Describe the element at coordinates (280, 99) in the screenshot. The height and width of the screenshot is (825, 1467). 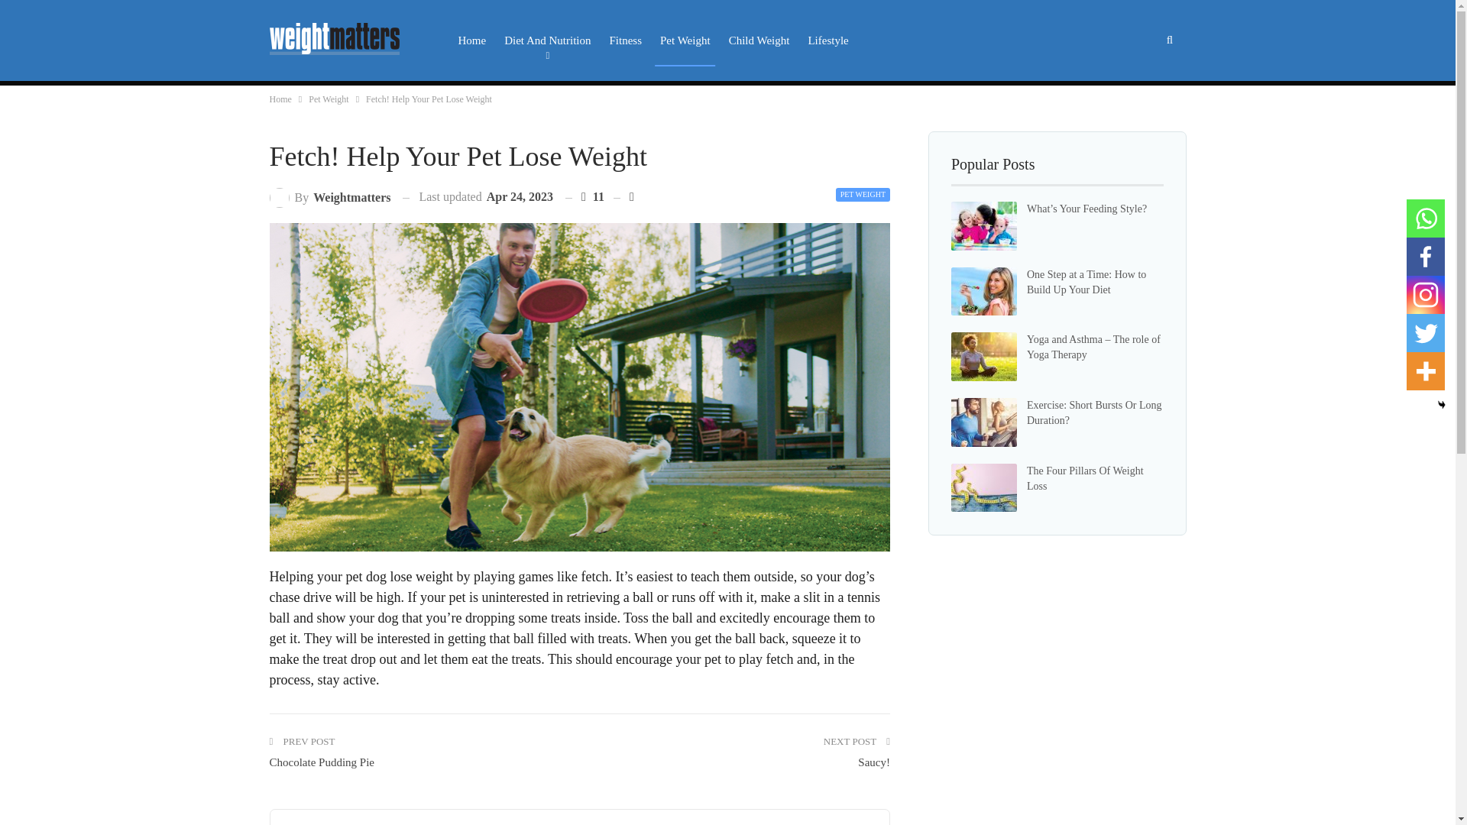
I see `Home` at that location.